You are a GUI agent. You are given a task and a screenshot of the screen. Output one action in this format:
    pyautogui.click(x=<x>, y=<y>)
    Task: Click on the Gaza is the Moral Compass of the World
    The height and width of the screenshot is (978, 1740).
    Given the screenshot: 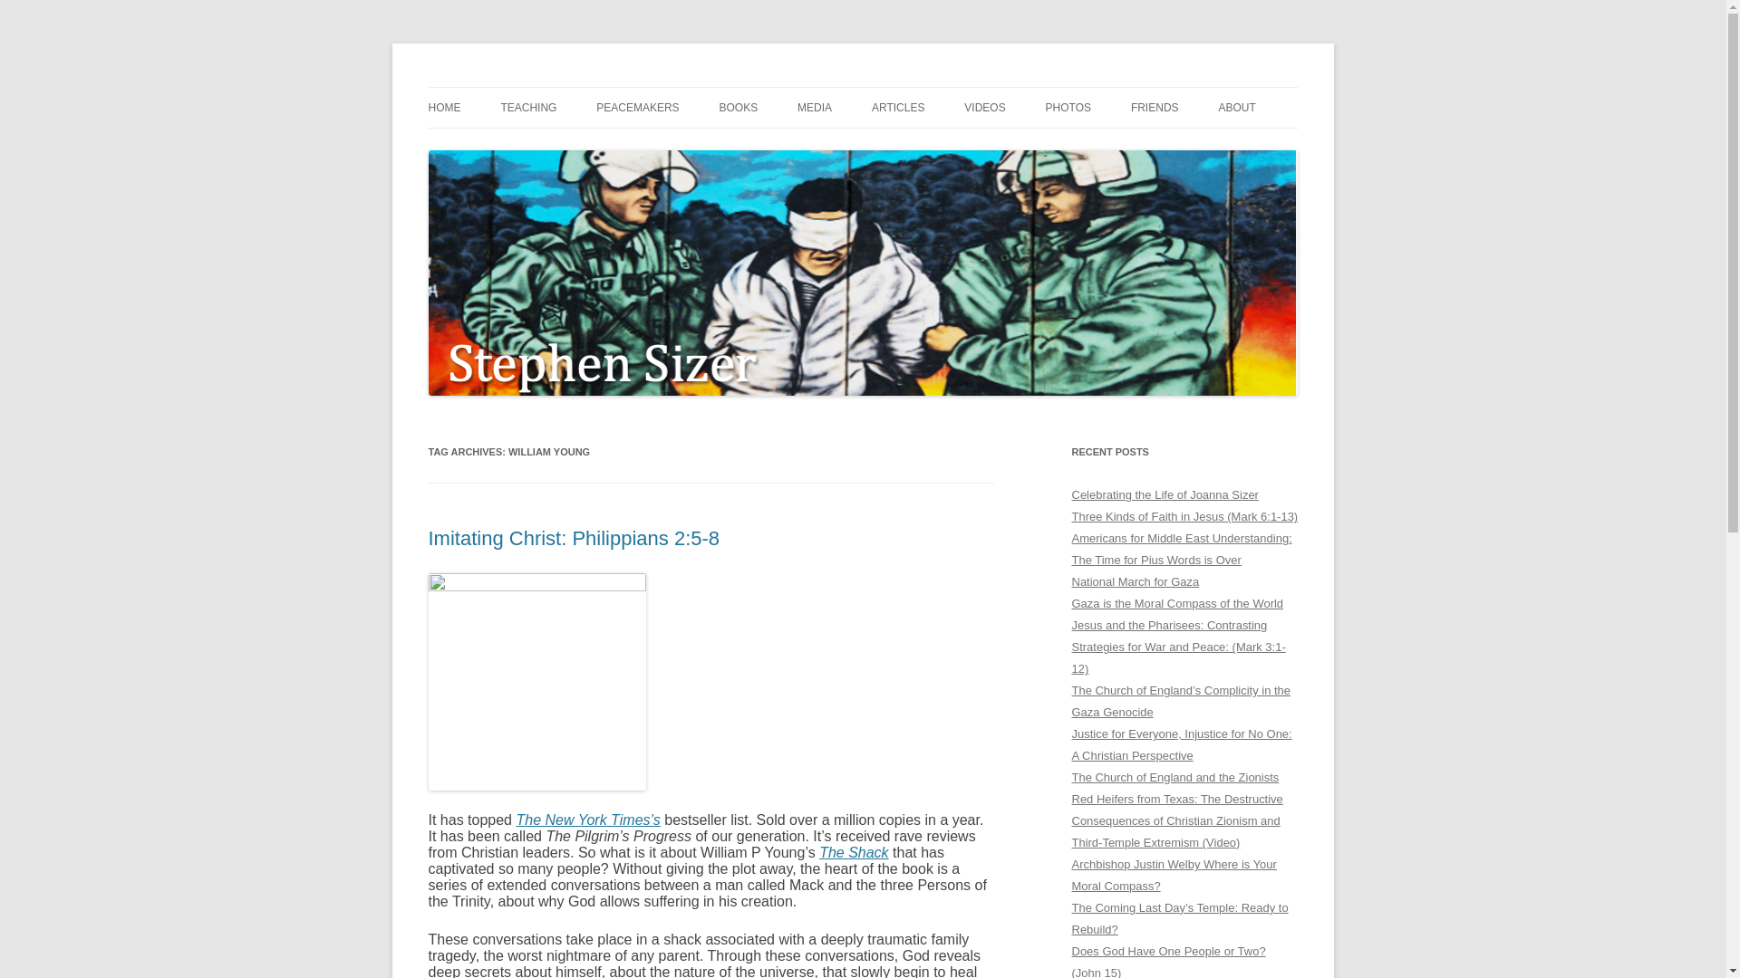 What is the action you would take?
    pyautogui.click(x=1177, y=603)
    